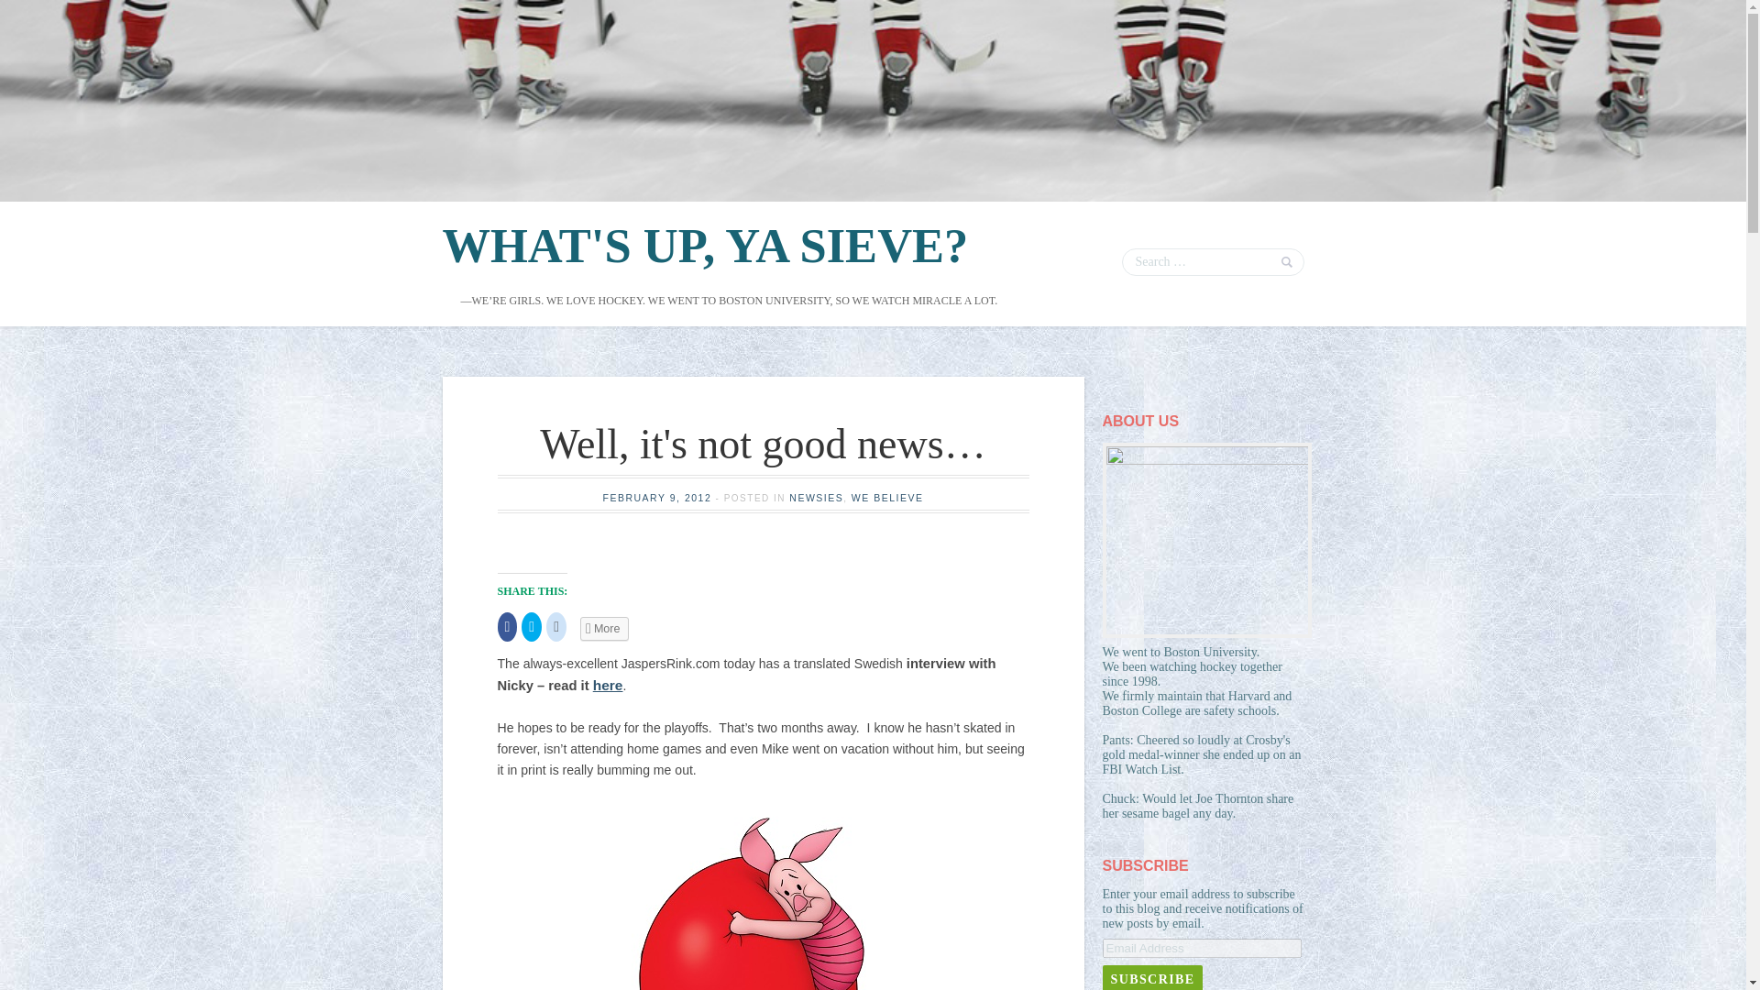  Describe the element at coordinates (604, 628) in the screenshot. I see `More` at that location.